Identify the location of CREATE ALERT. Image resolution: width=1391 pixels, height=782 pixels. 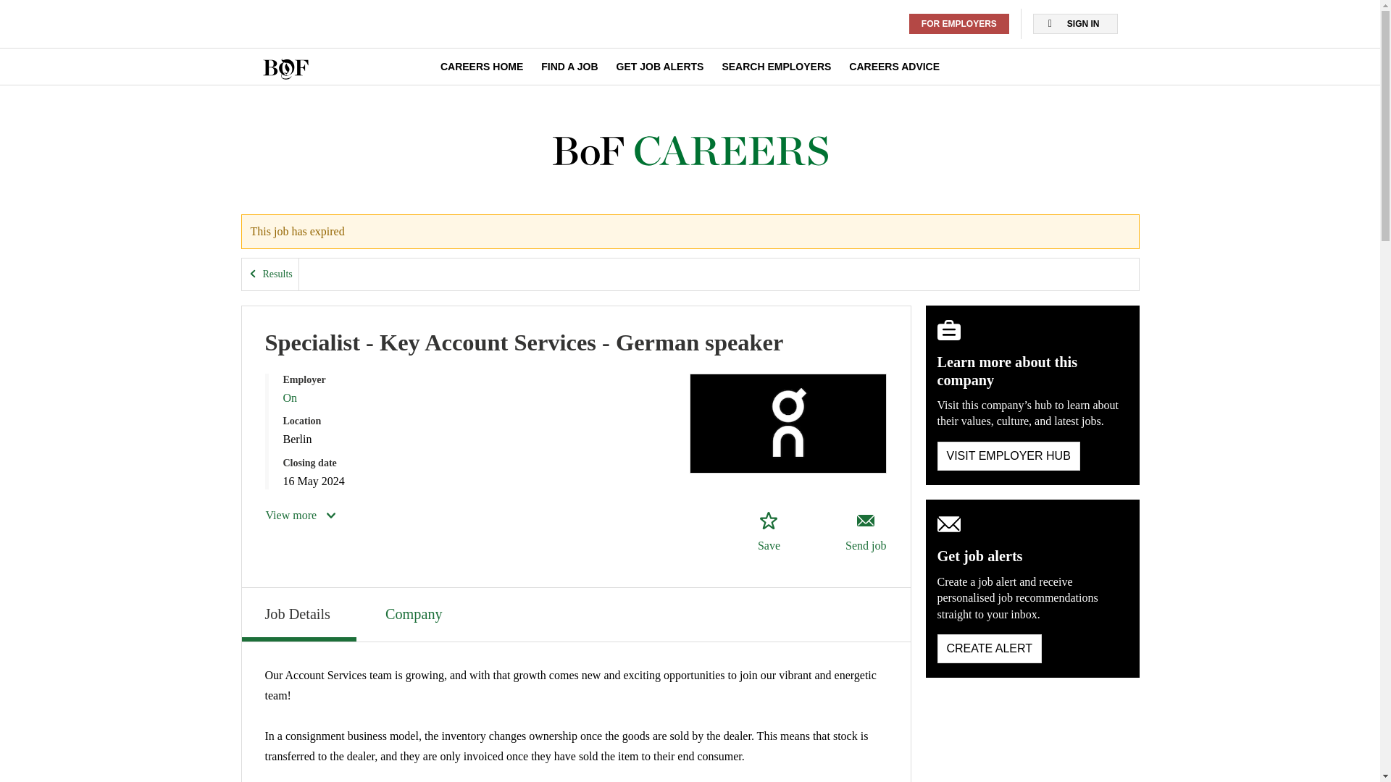
(990, 648).